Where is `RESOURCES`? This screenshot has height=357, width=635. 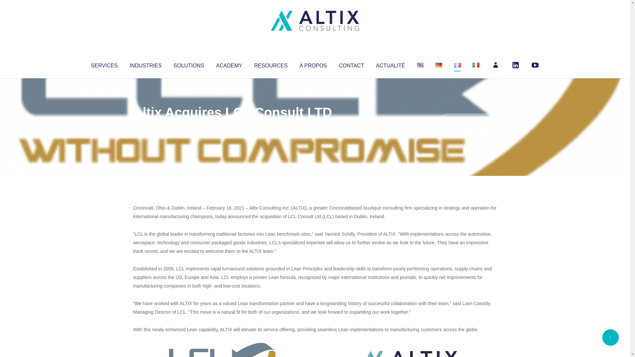
RESOURCES is located at coordinates (271, 64).